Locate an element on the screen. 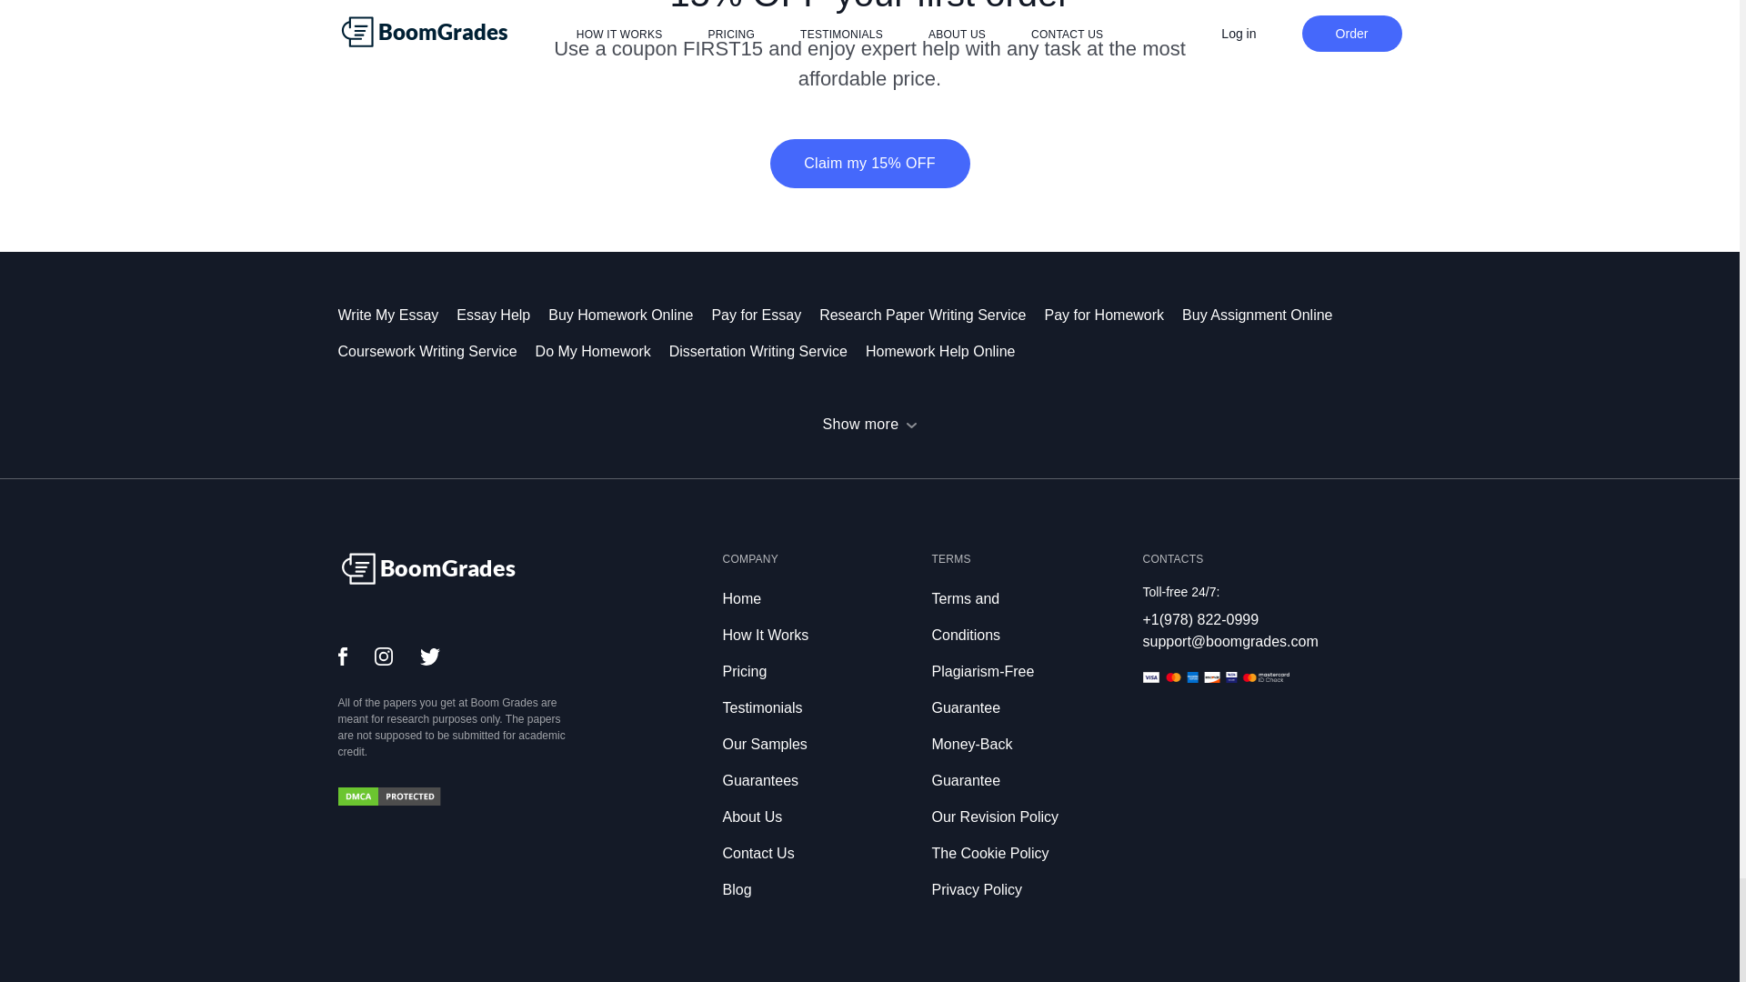 The width and height of the screenshot is (1746, 982). Homework Help Online is located at coordinates (949, 351).